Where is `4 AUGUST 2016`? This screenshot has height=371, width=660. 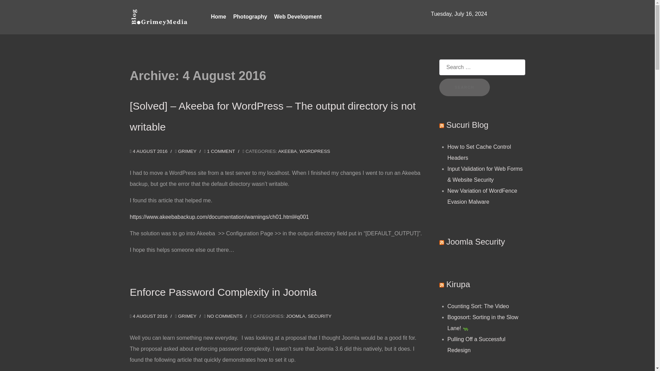
4 AUGUST 2016 is located at coordinates (151, 316).